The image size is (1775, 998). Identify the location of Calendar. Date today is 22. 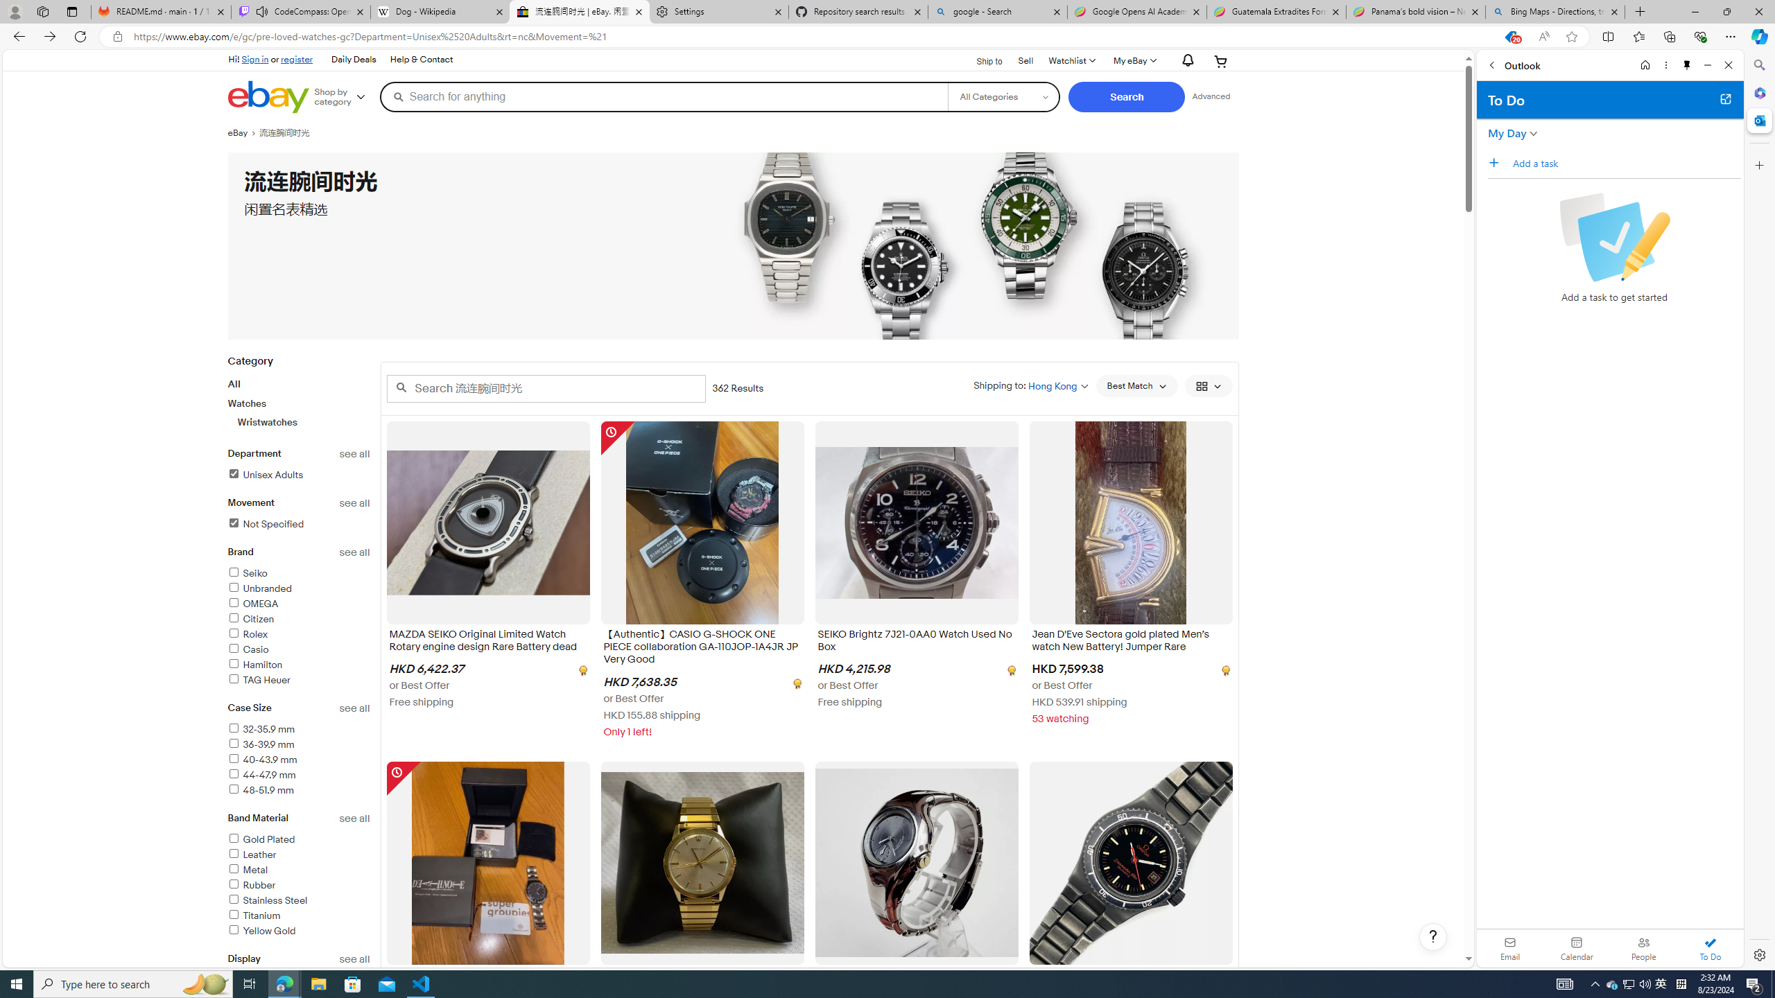
(1577, 948).